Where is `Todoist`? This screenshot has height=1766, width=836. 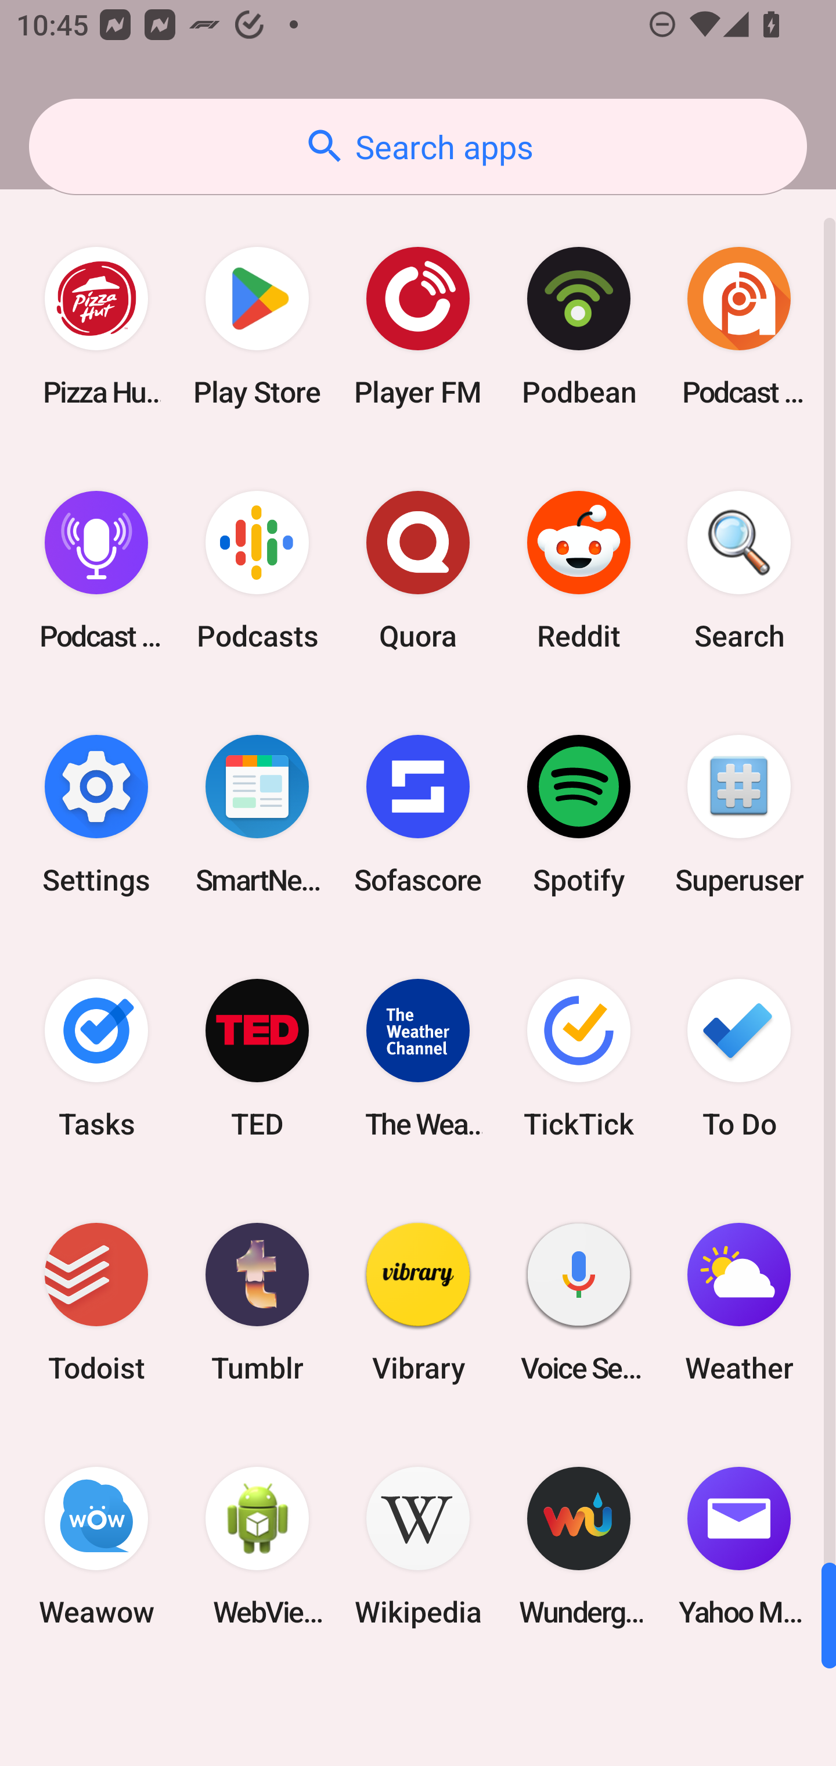 Todoist is located at coordinates (96, 1302).